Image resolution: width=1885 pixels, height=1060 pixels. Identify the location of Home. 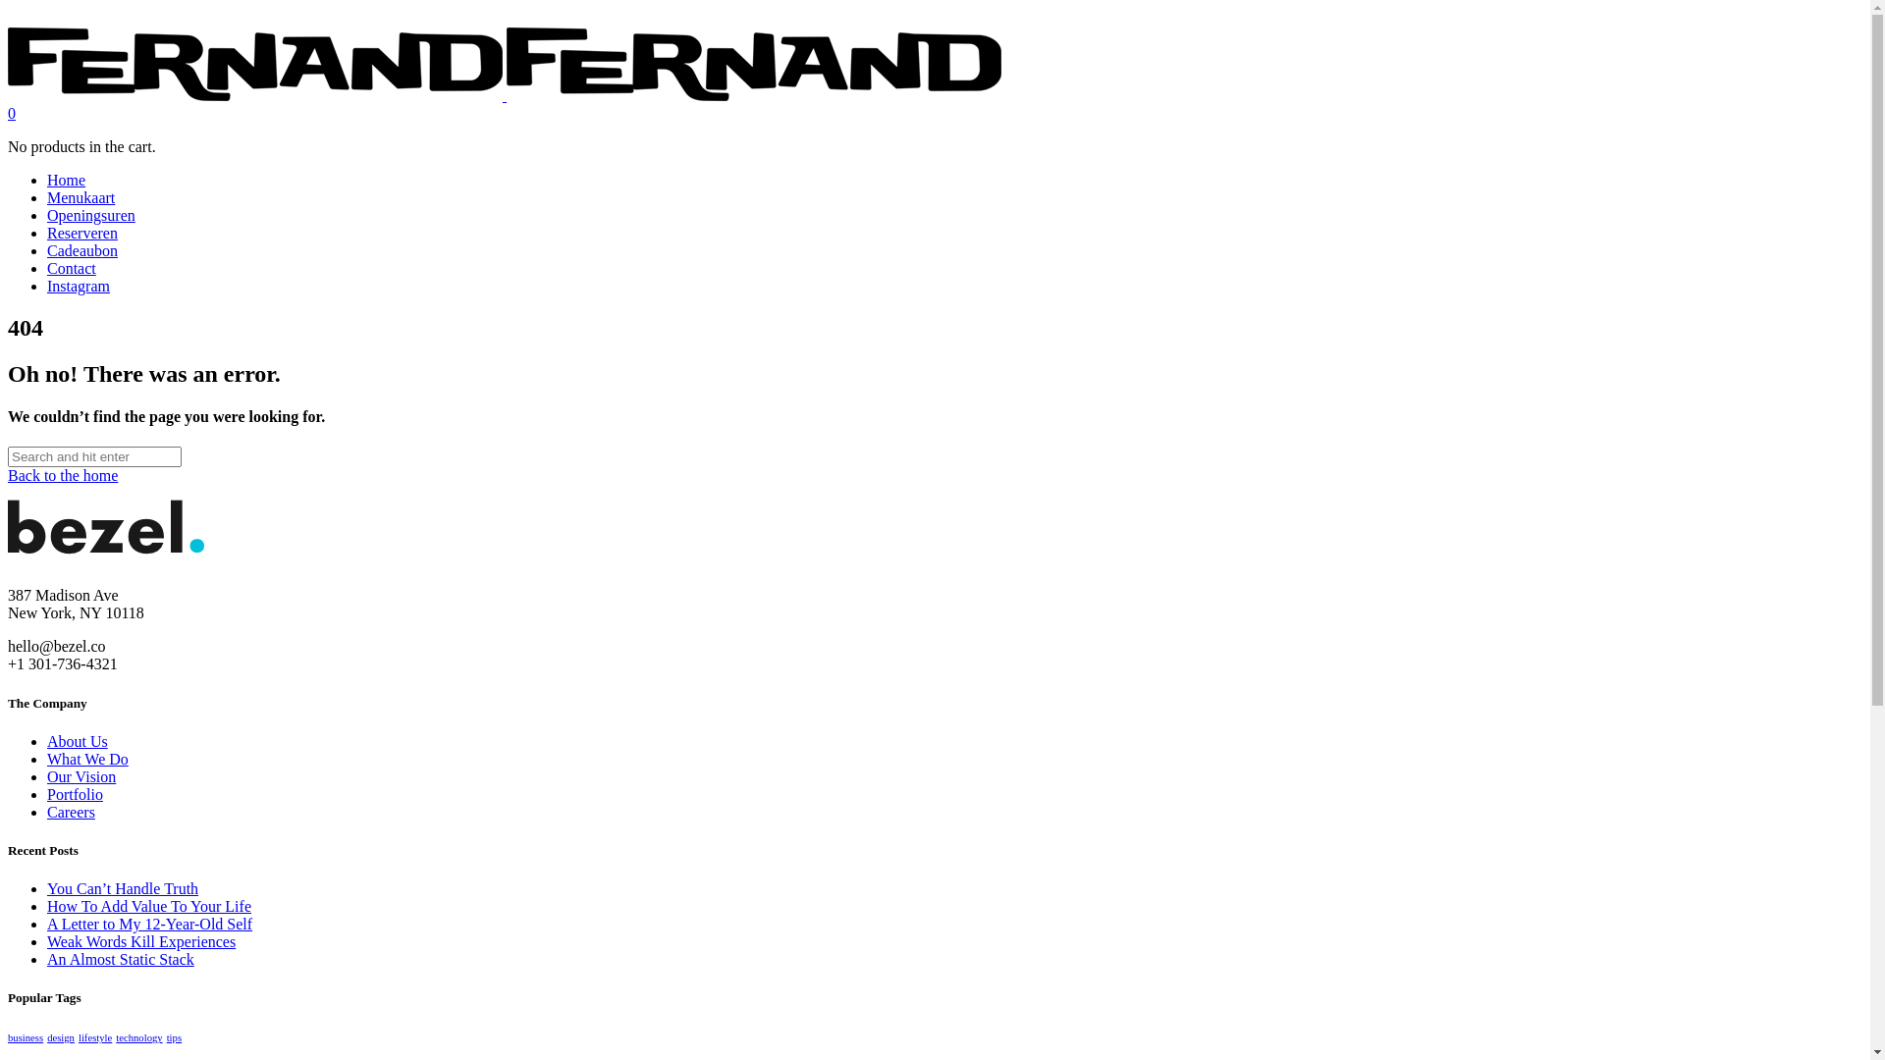
(67, 181).